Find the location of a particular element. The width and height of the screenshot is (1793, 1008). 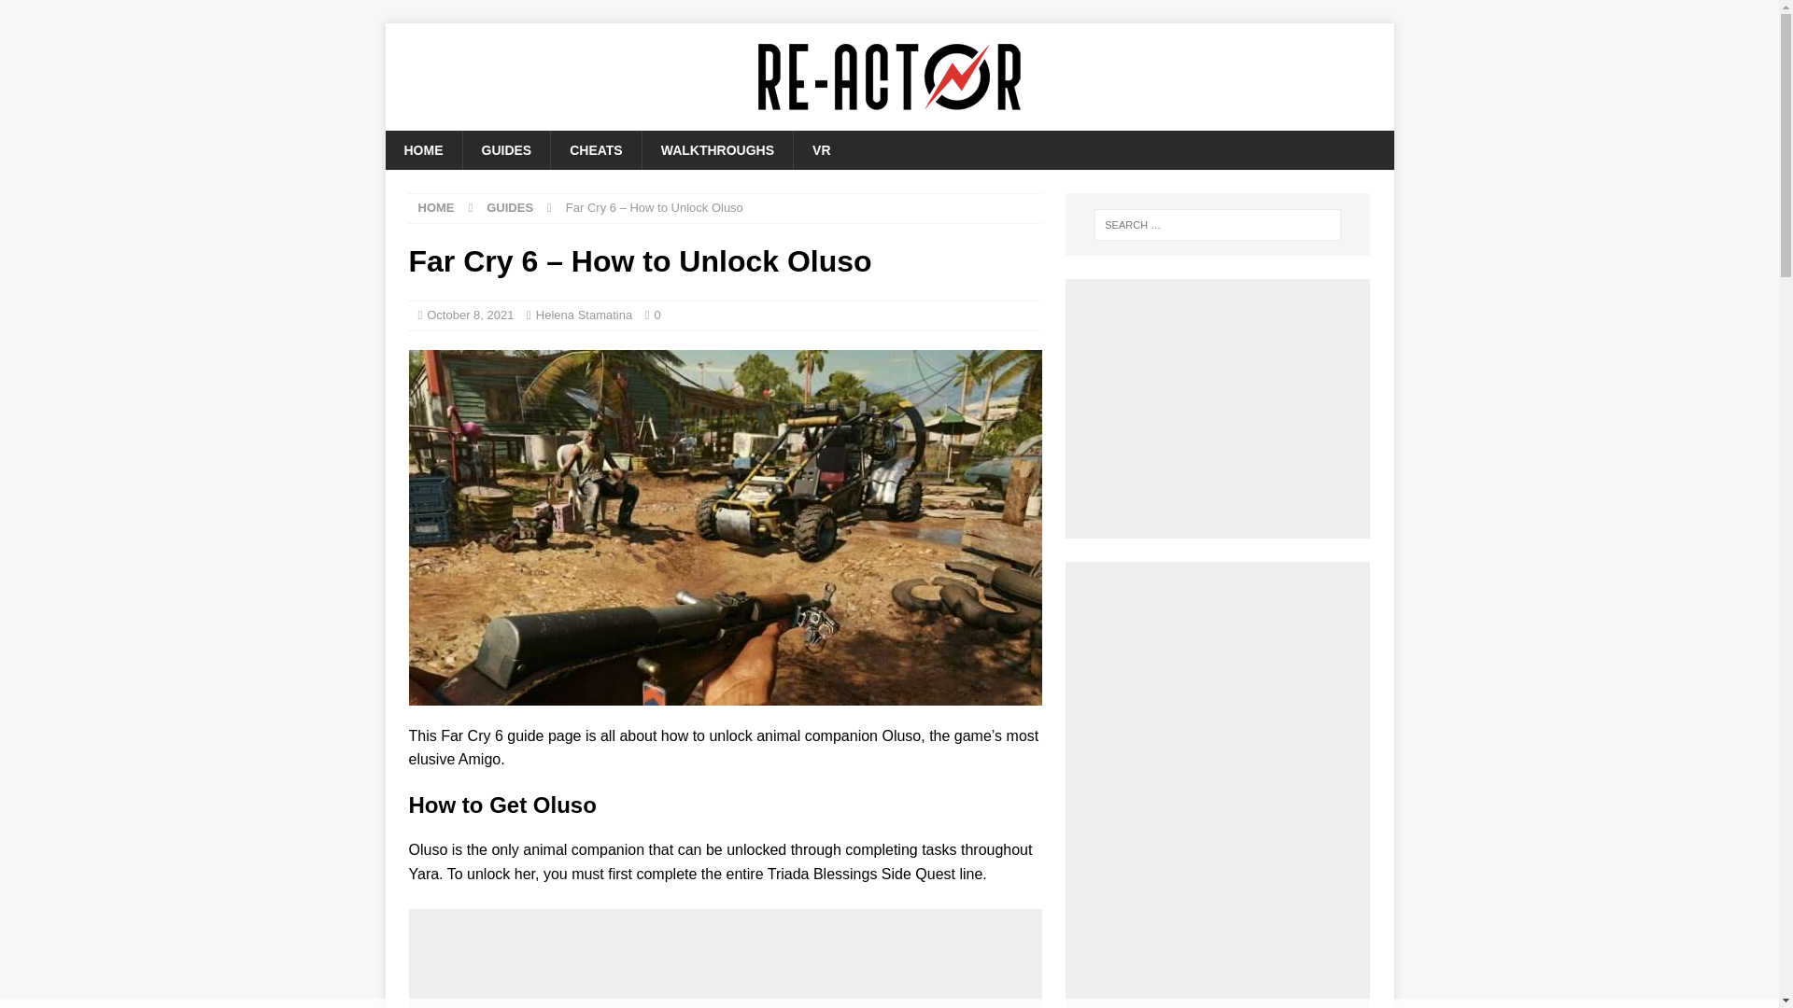

WALKTHROUGHS is located at coordinates (717, 150).